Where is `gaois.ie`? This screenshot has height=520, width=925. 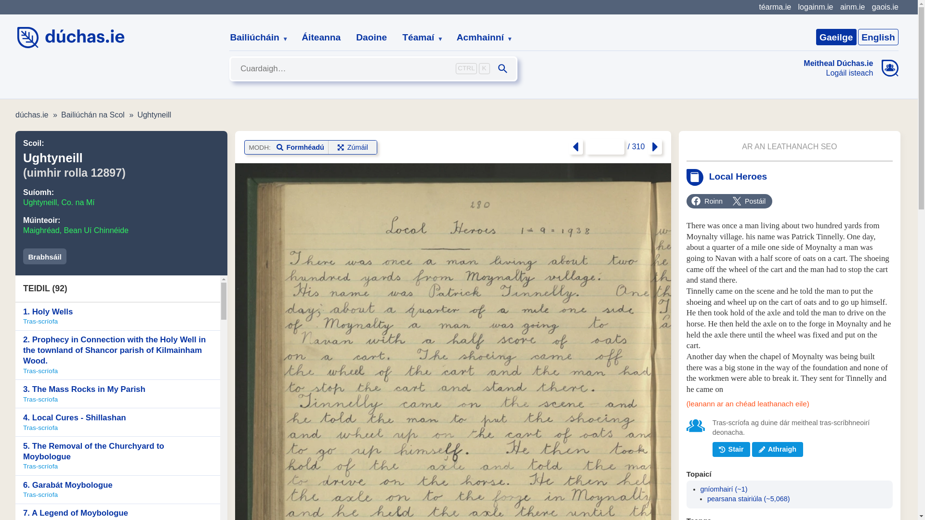 gaois.ie is located at coordinates (885, 7).